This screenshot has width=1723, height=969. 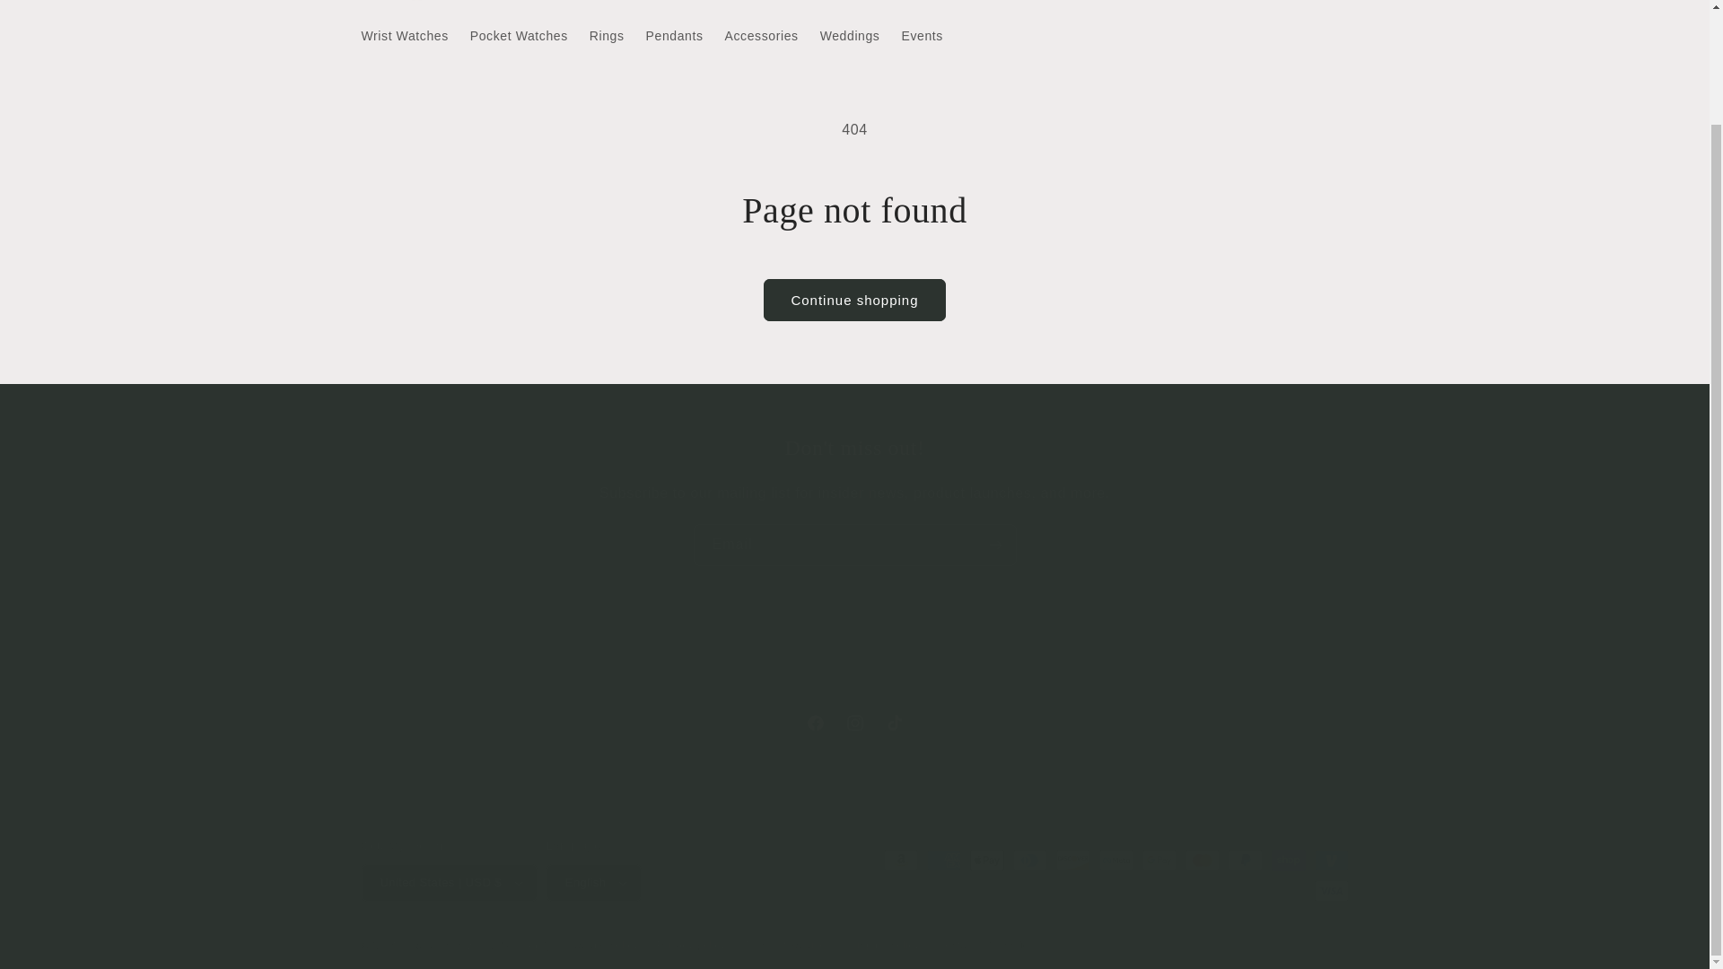 I want to click on Pocket Watches, so click(x=519, y=35).